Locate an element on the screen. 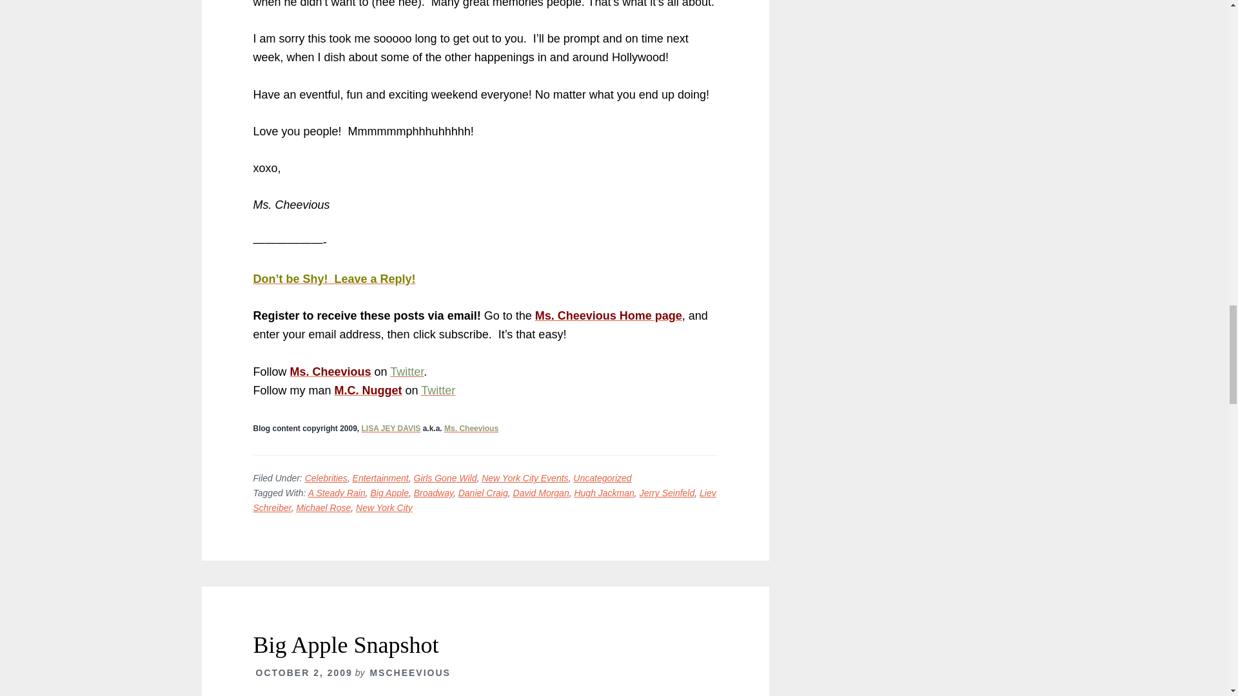  Ms. Cheevious is located at coordinates (471, 428).